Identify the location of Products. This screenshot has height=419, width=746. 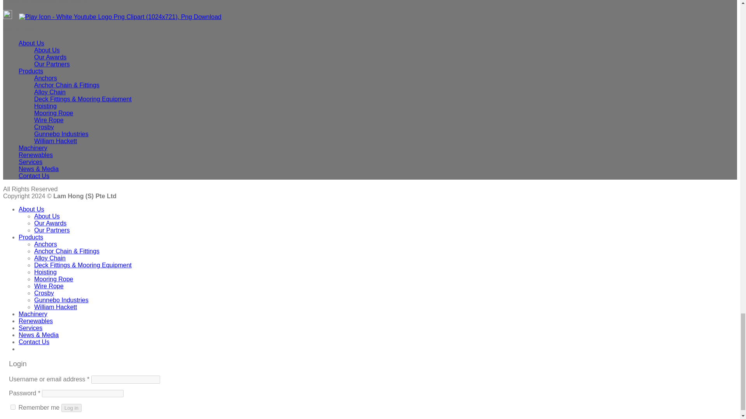
(31, 71).